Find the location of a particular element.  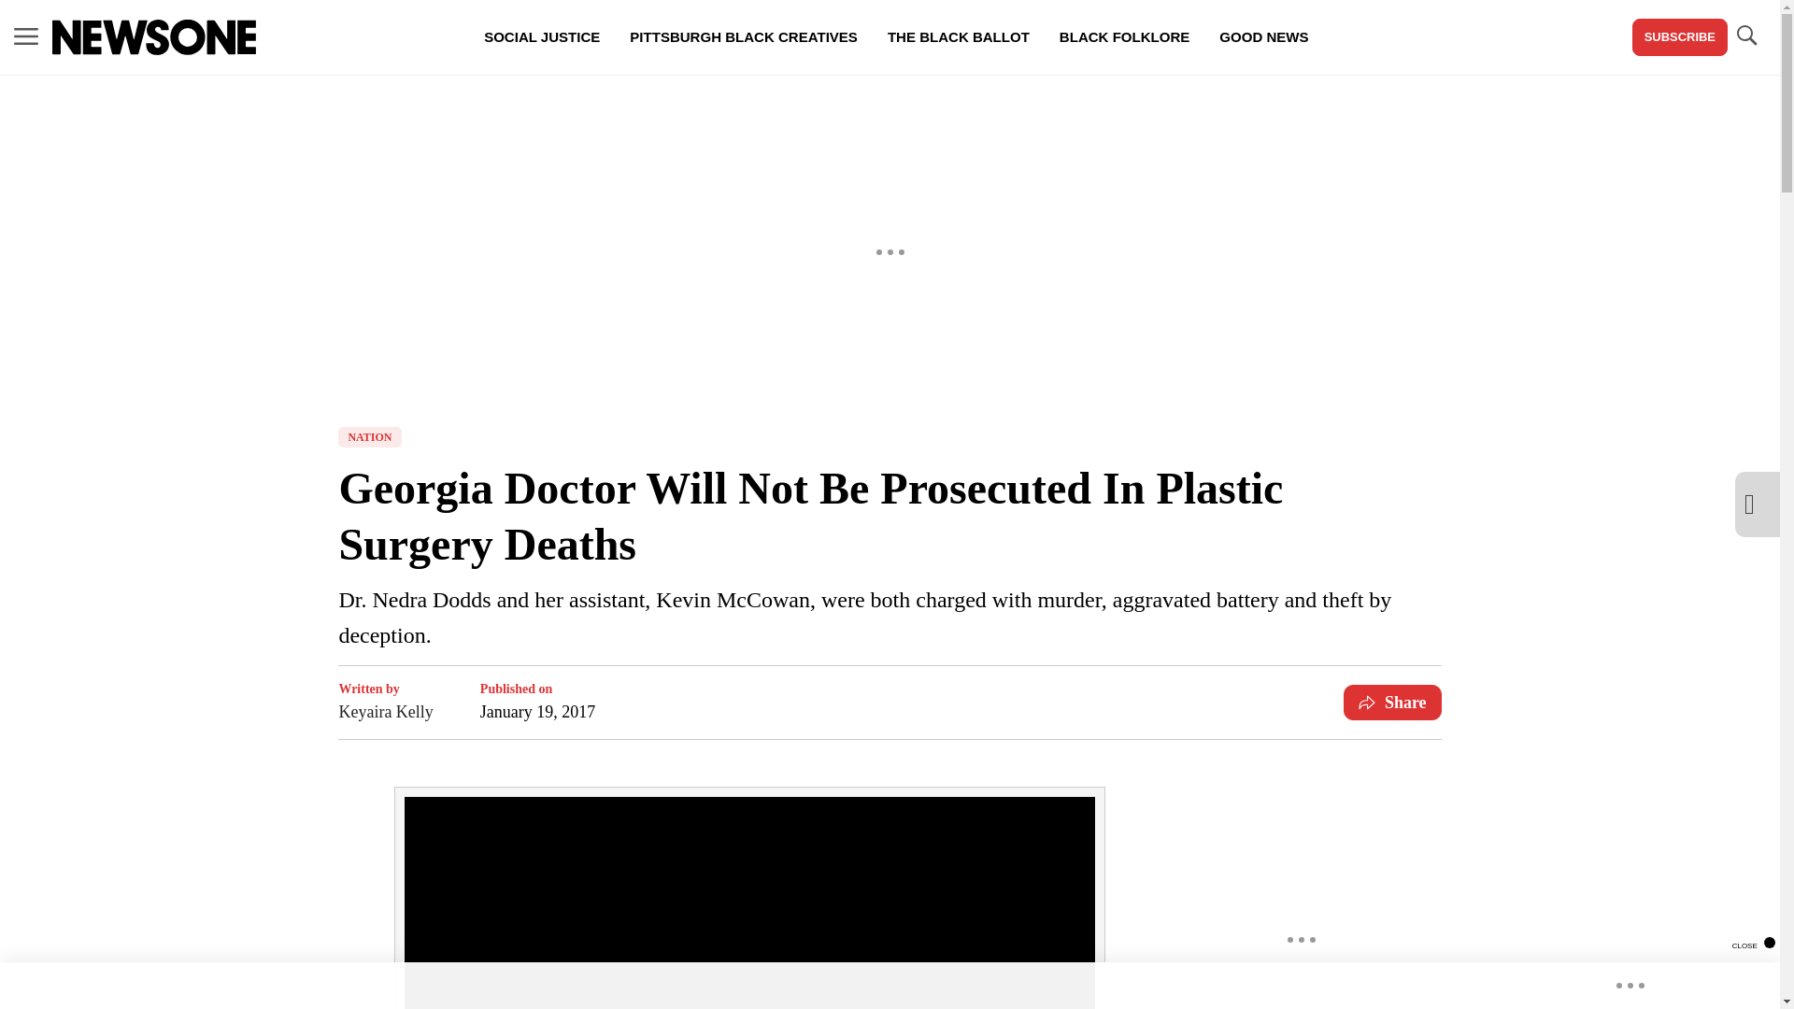

Share is located at coordinates (1392, 703).